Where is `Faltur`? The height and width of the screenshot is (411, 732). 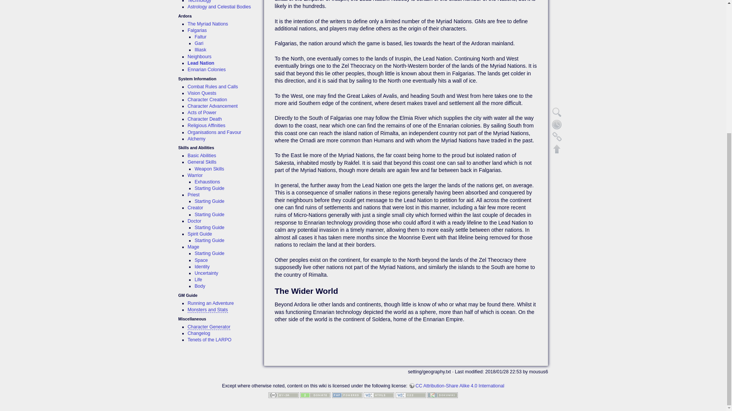 Faltur is located at coordinates (201, 37).